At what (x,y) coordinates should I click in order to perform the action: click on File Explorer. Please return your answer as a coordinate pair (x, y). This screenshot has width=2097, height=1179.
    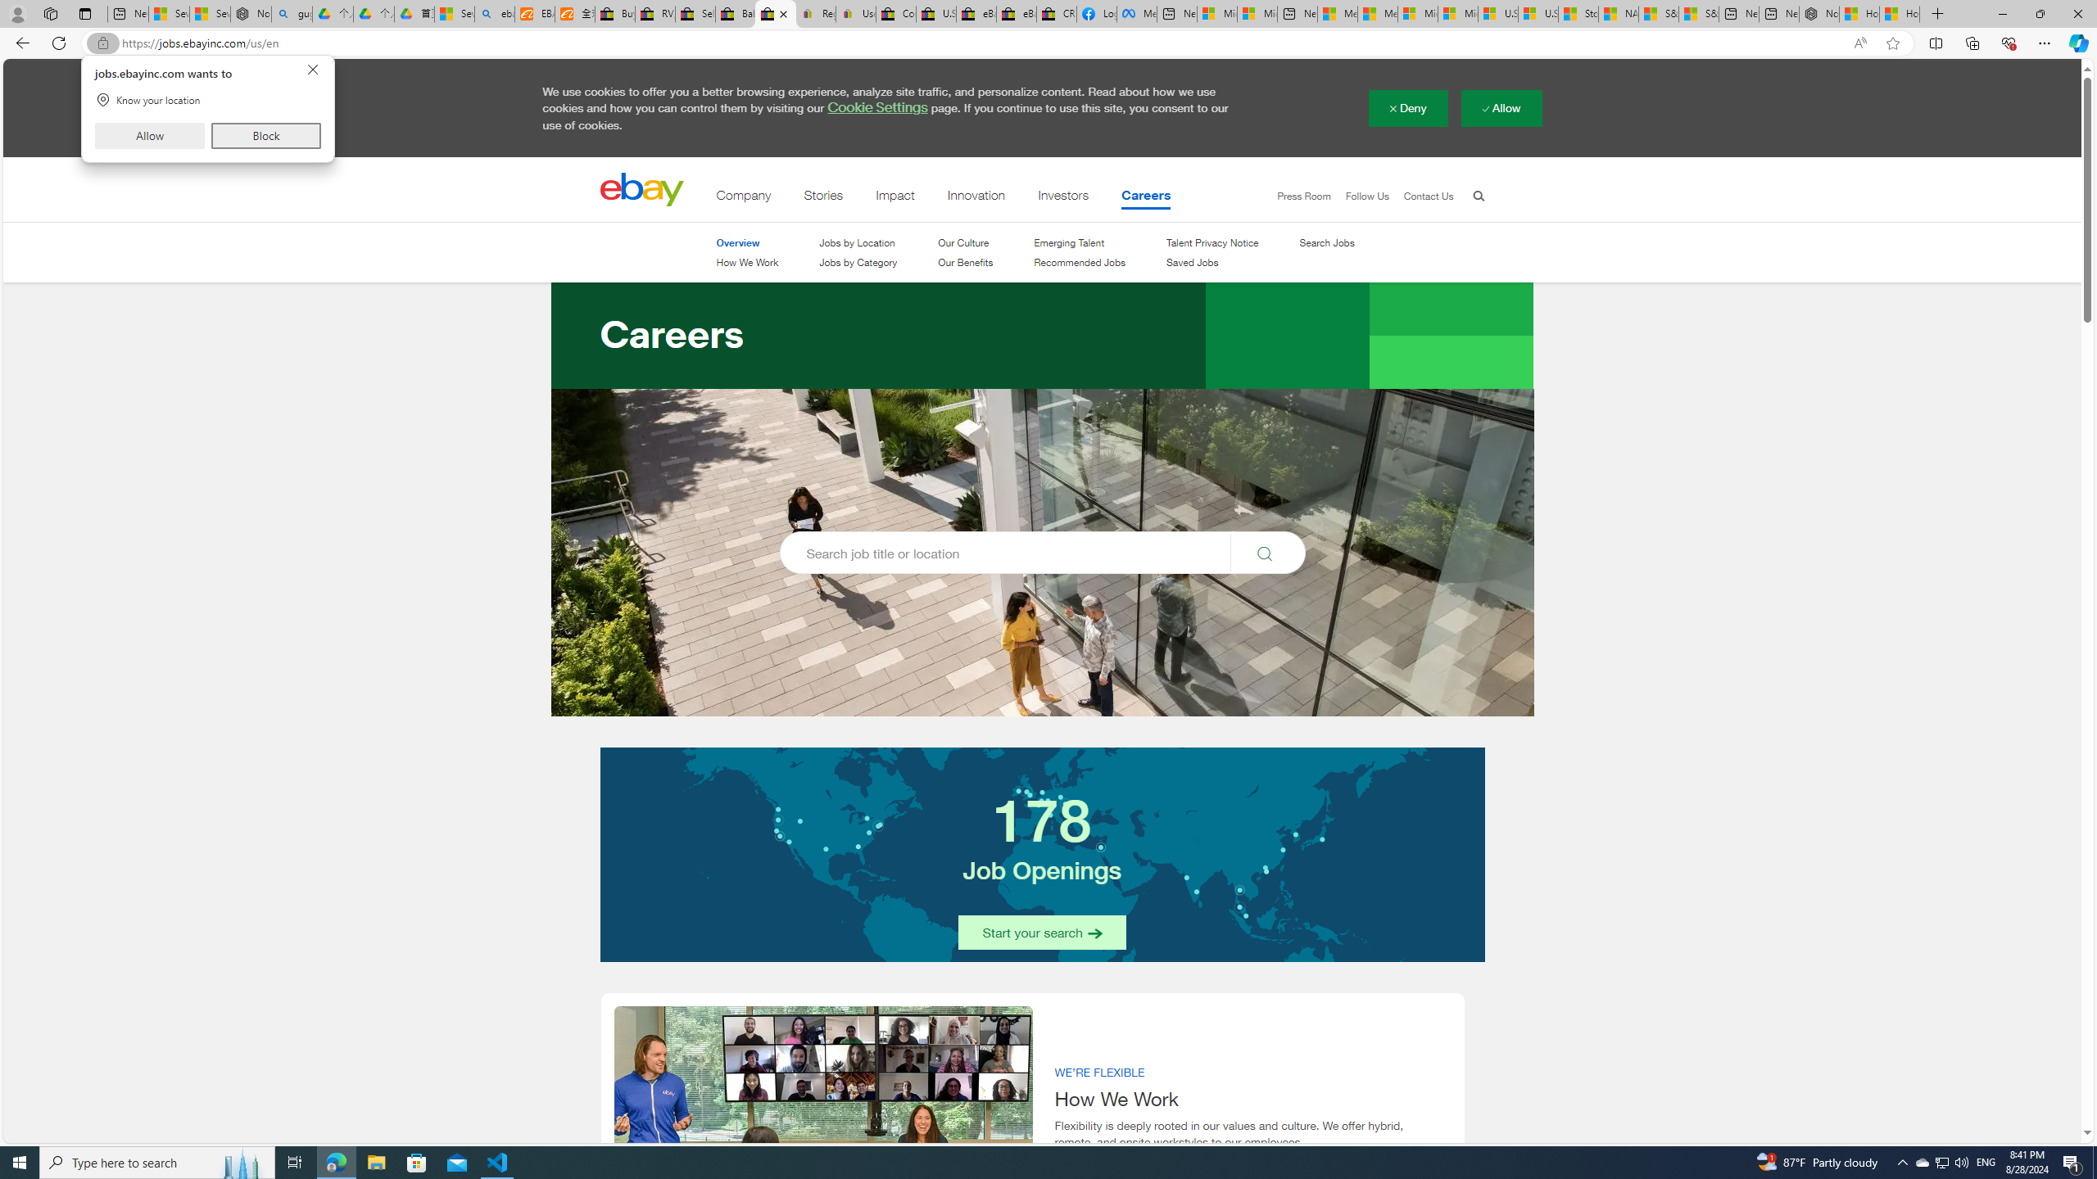
    Looking at the image, I should click on (936, 14).